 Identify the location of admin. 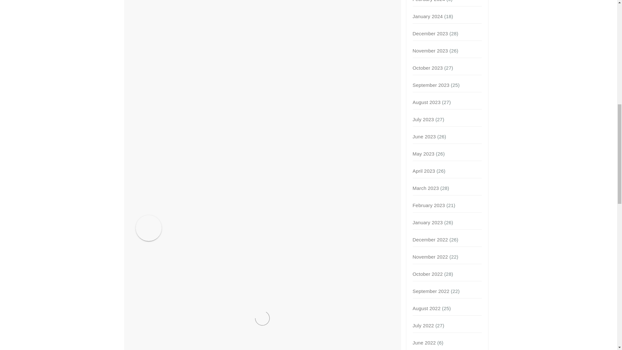
(198, 220).